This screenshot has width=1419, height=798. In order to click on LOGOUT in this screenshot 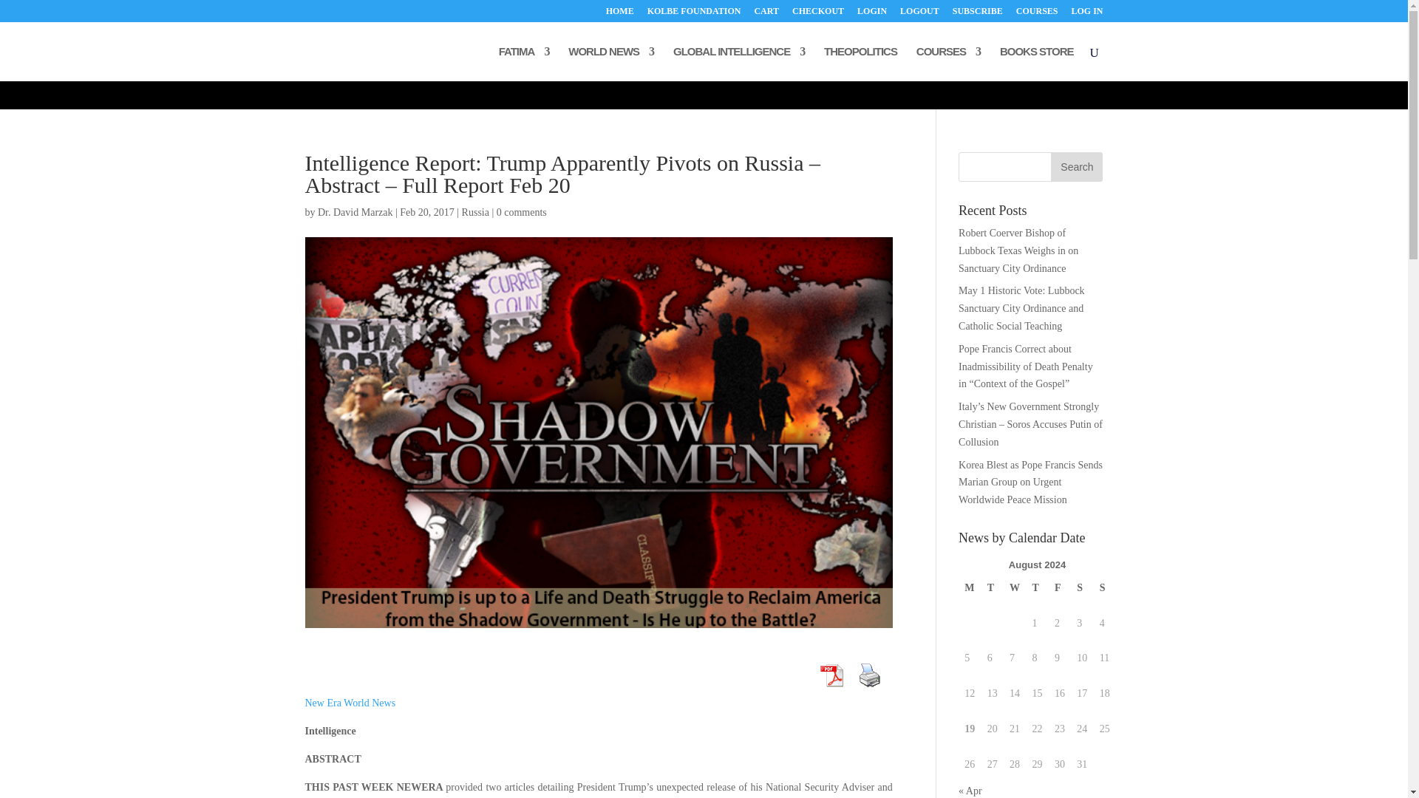, I will do `click(919, 14)`.